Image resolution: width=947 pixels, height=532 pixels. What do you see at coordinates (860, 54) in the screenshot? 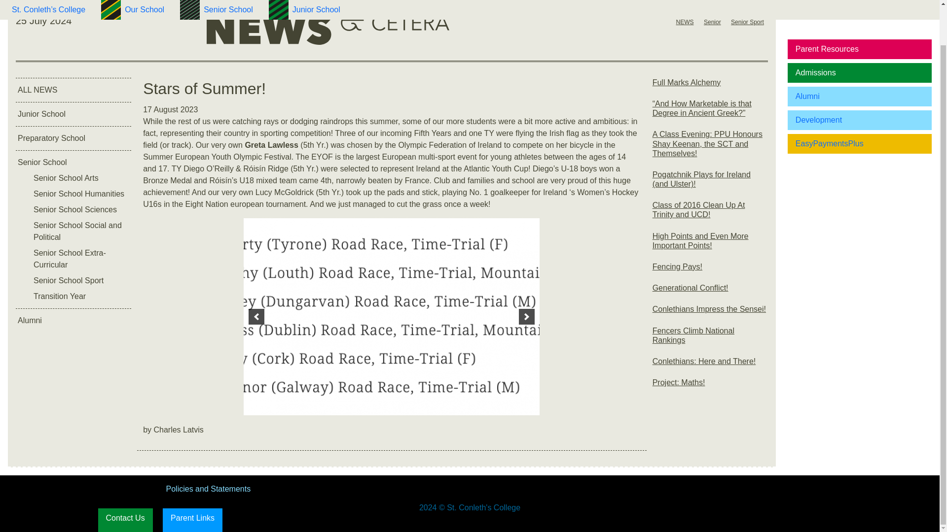
I see `Alumni` at bounding box center [860, 54].